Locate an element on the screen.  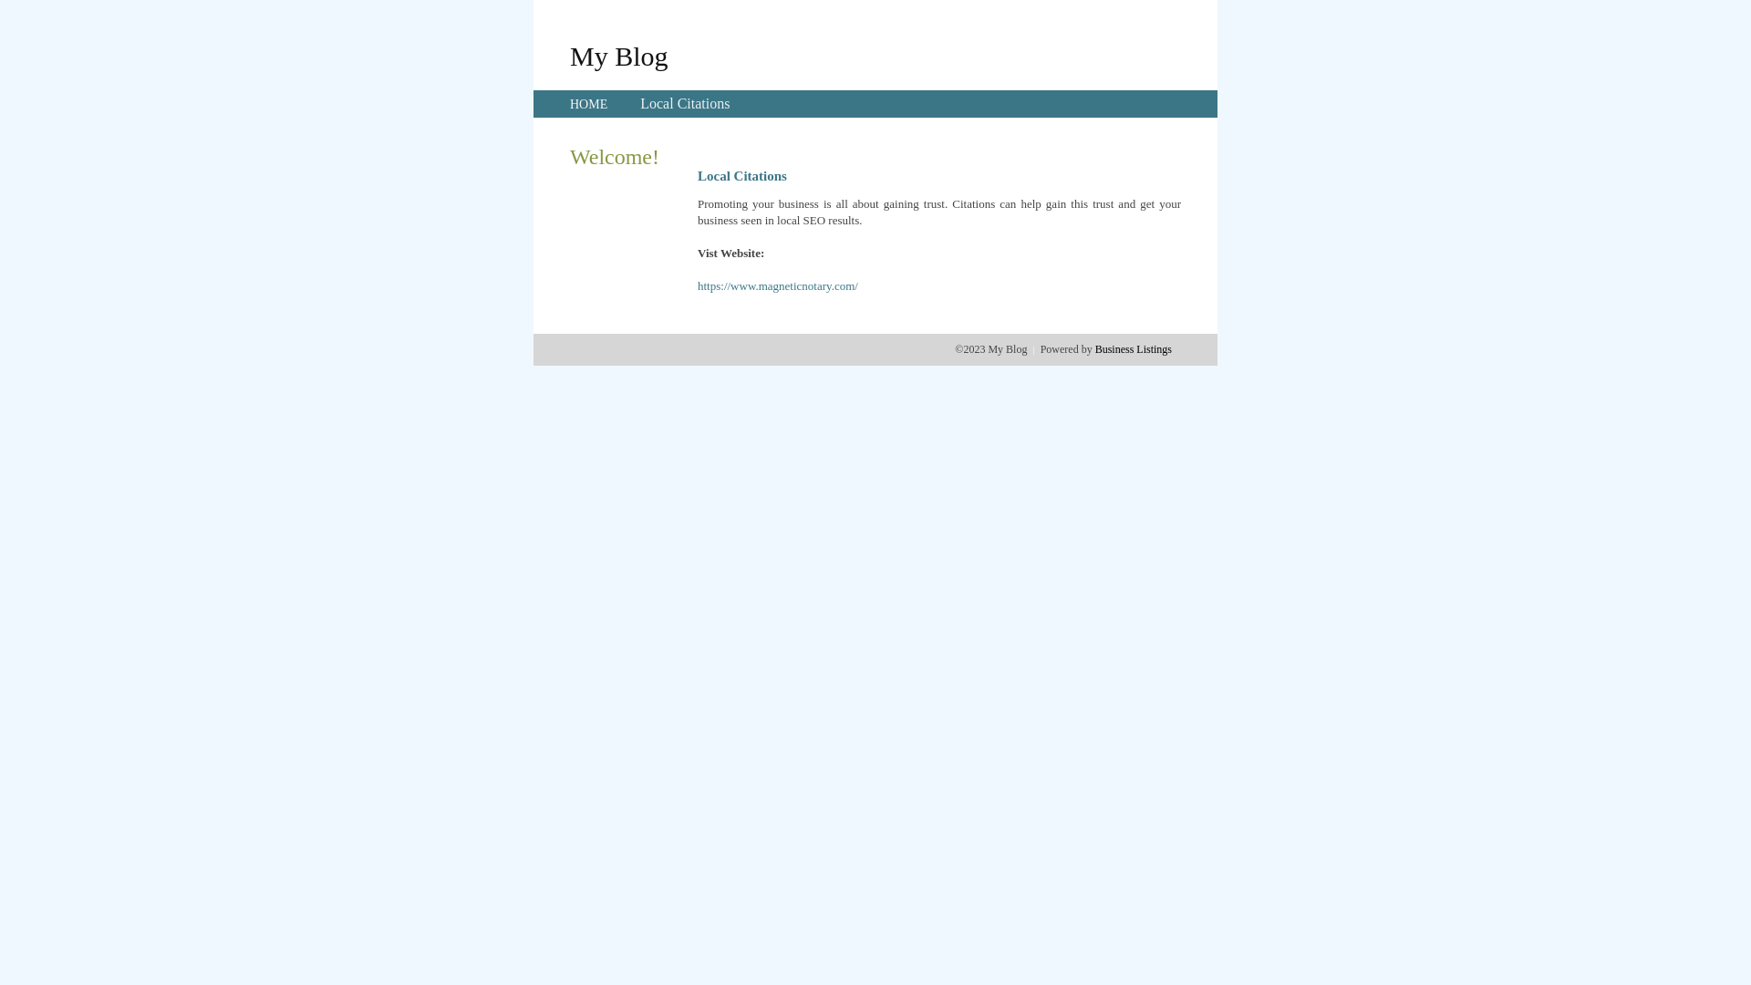
My Blog is located at coordinates (619, 56).